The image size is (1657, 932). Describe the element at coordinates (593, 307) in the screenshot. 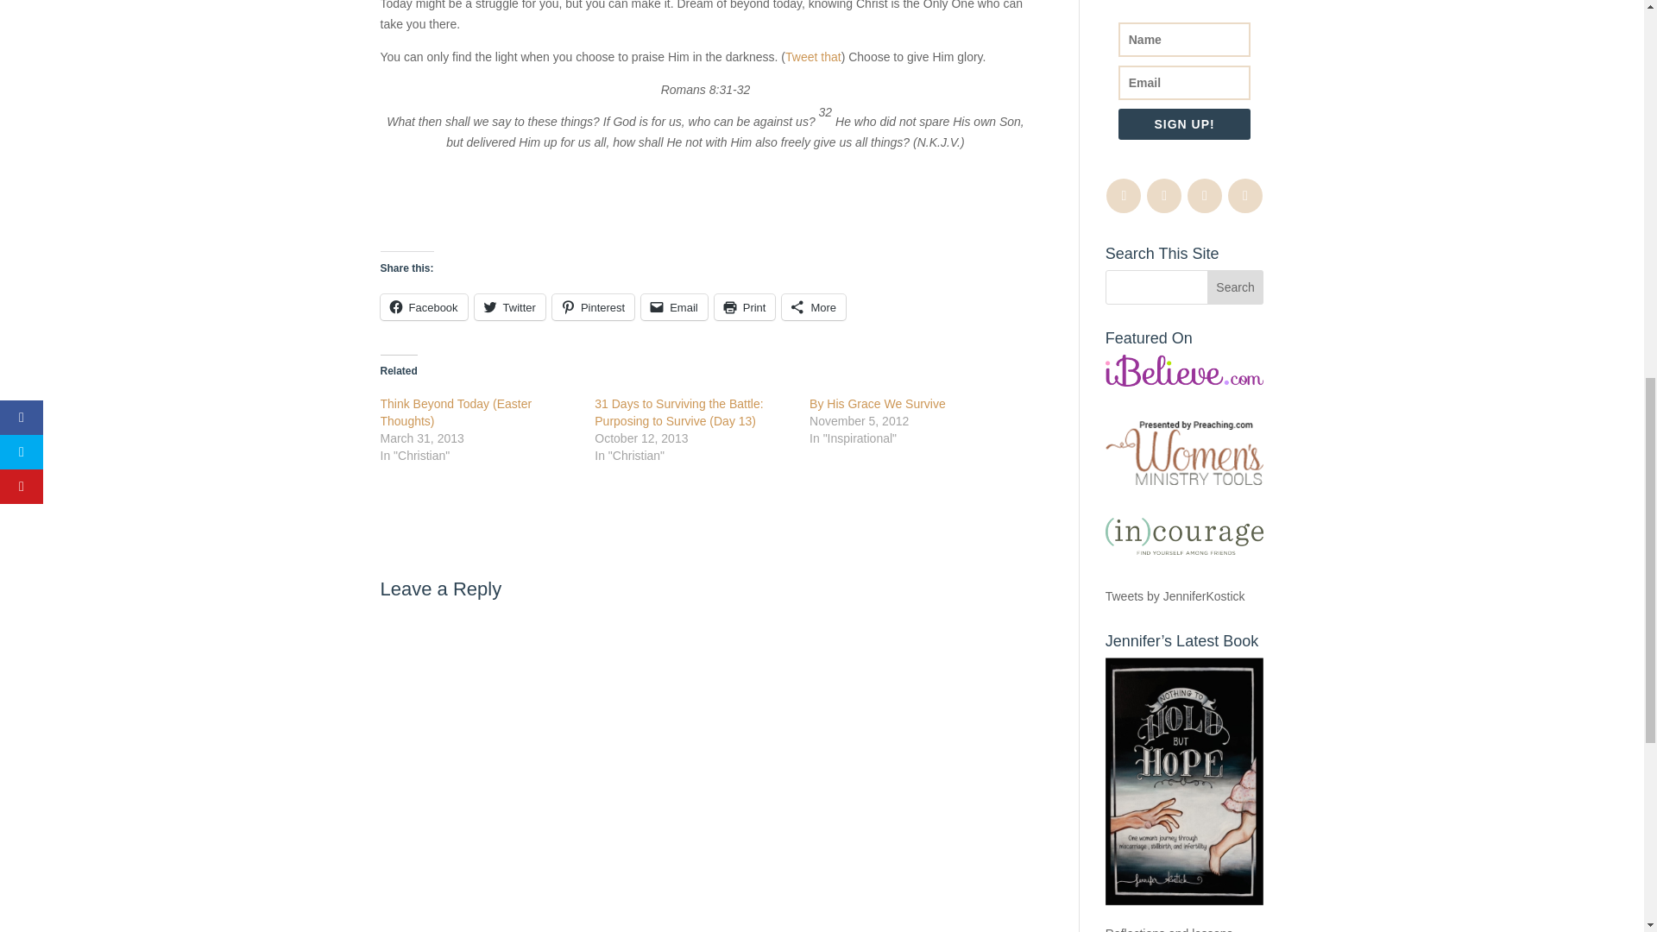

I see `Pinterest` at that location.